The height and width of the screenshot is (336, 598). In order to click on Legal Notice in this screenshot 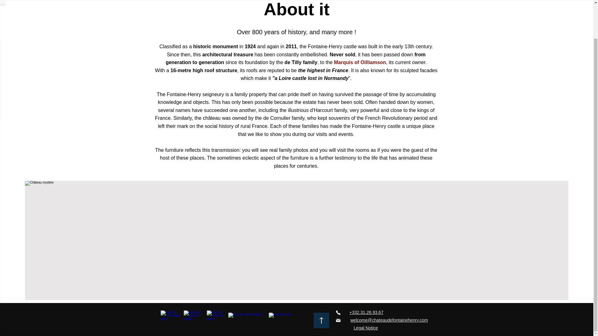, I will do `click(366, 327)`.